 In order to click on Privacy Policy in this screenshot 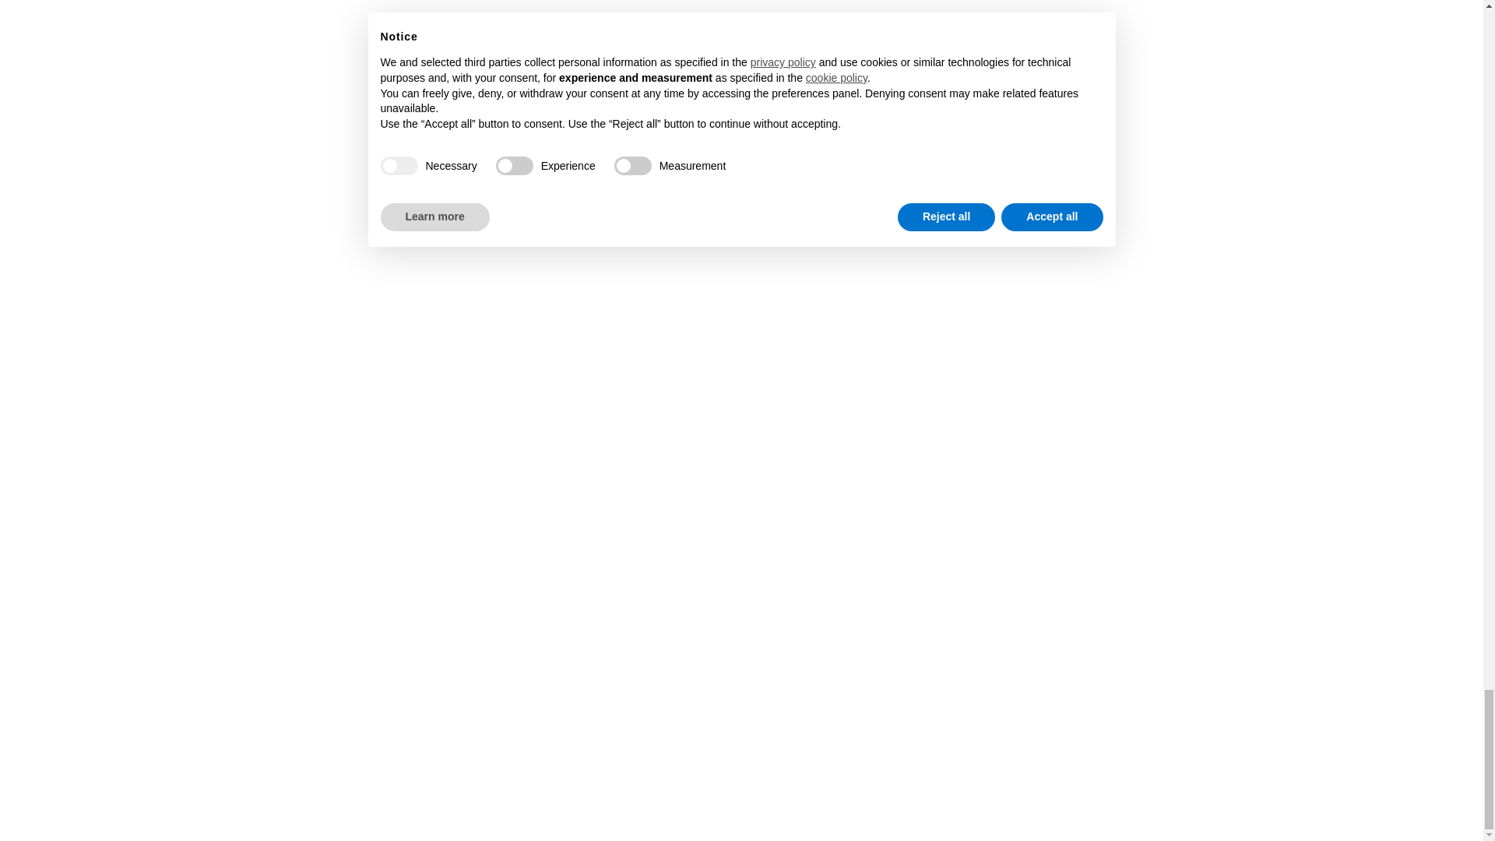, I will do `click(58, 786)`.